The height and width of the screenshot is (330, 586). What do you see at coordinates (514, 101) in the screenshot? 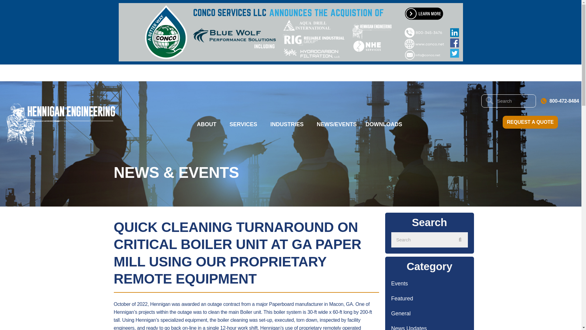
I see `Search` at bounding box center [514, 101].